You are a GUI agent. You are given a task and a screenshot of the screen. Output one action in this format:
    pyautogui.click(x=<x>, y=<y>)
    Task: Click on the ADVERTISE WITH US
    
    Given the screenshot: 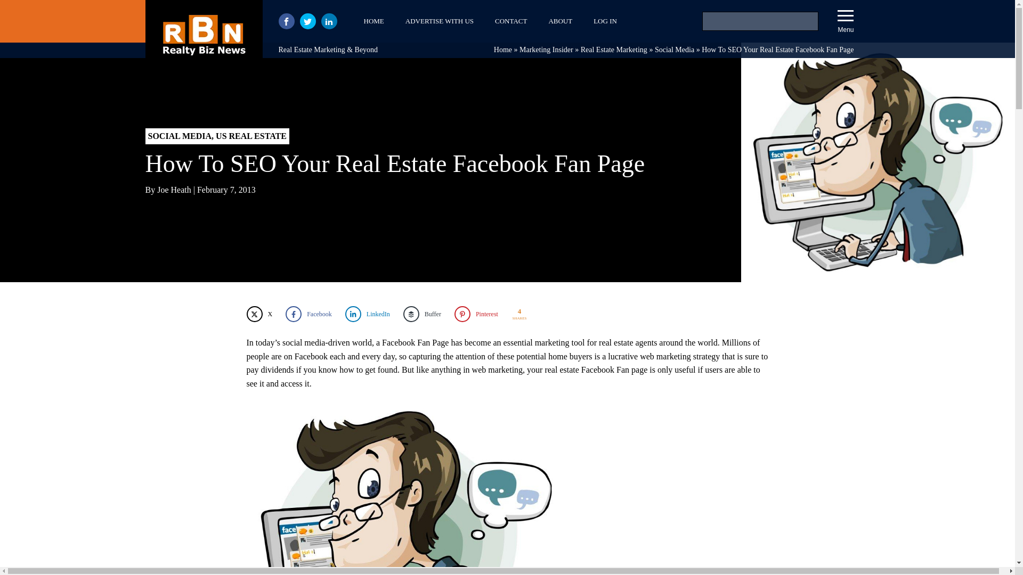 What is the action you would take?
    pyautogui.click(x=439, y=21)
    